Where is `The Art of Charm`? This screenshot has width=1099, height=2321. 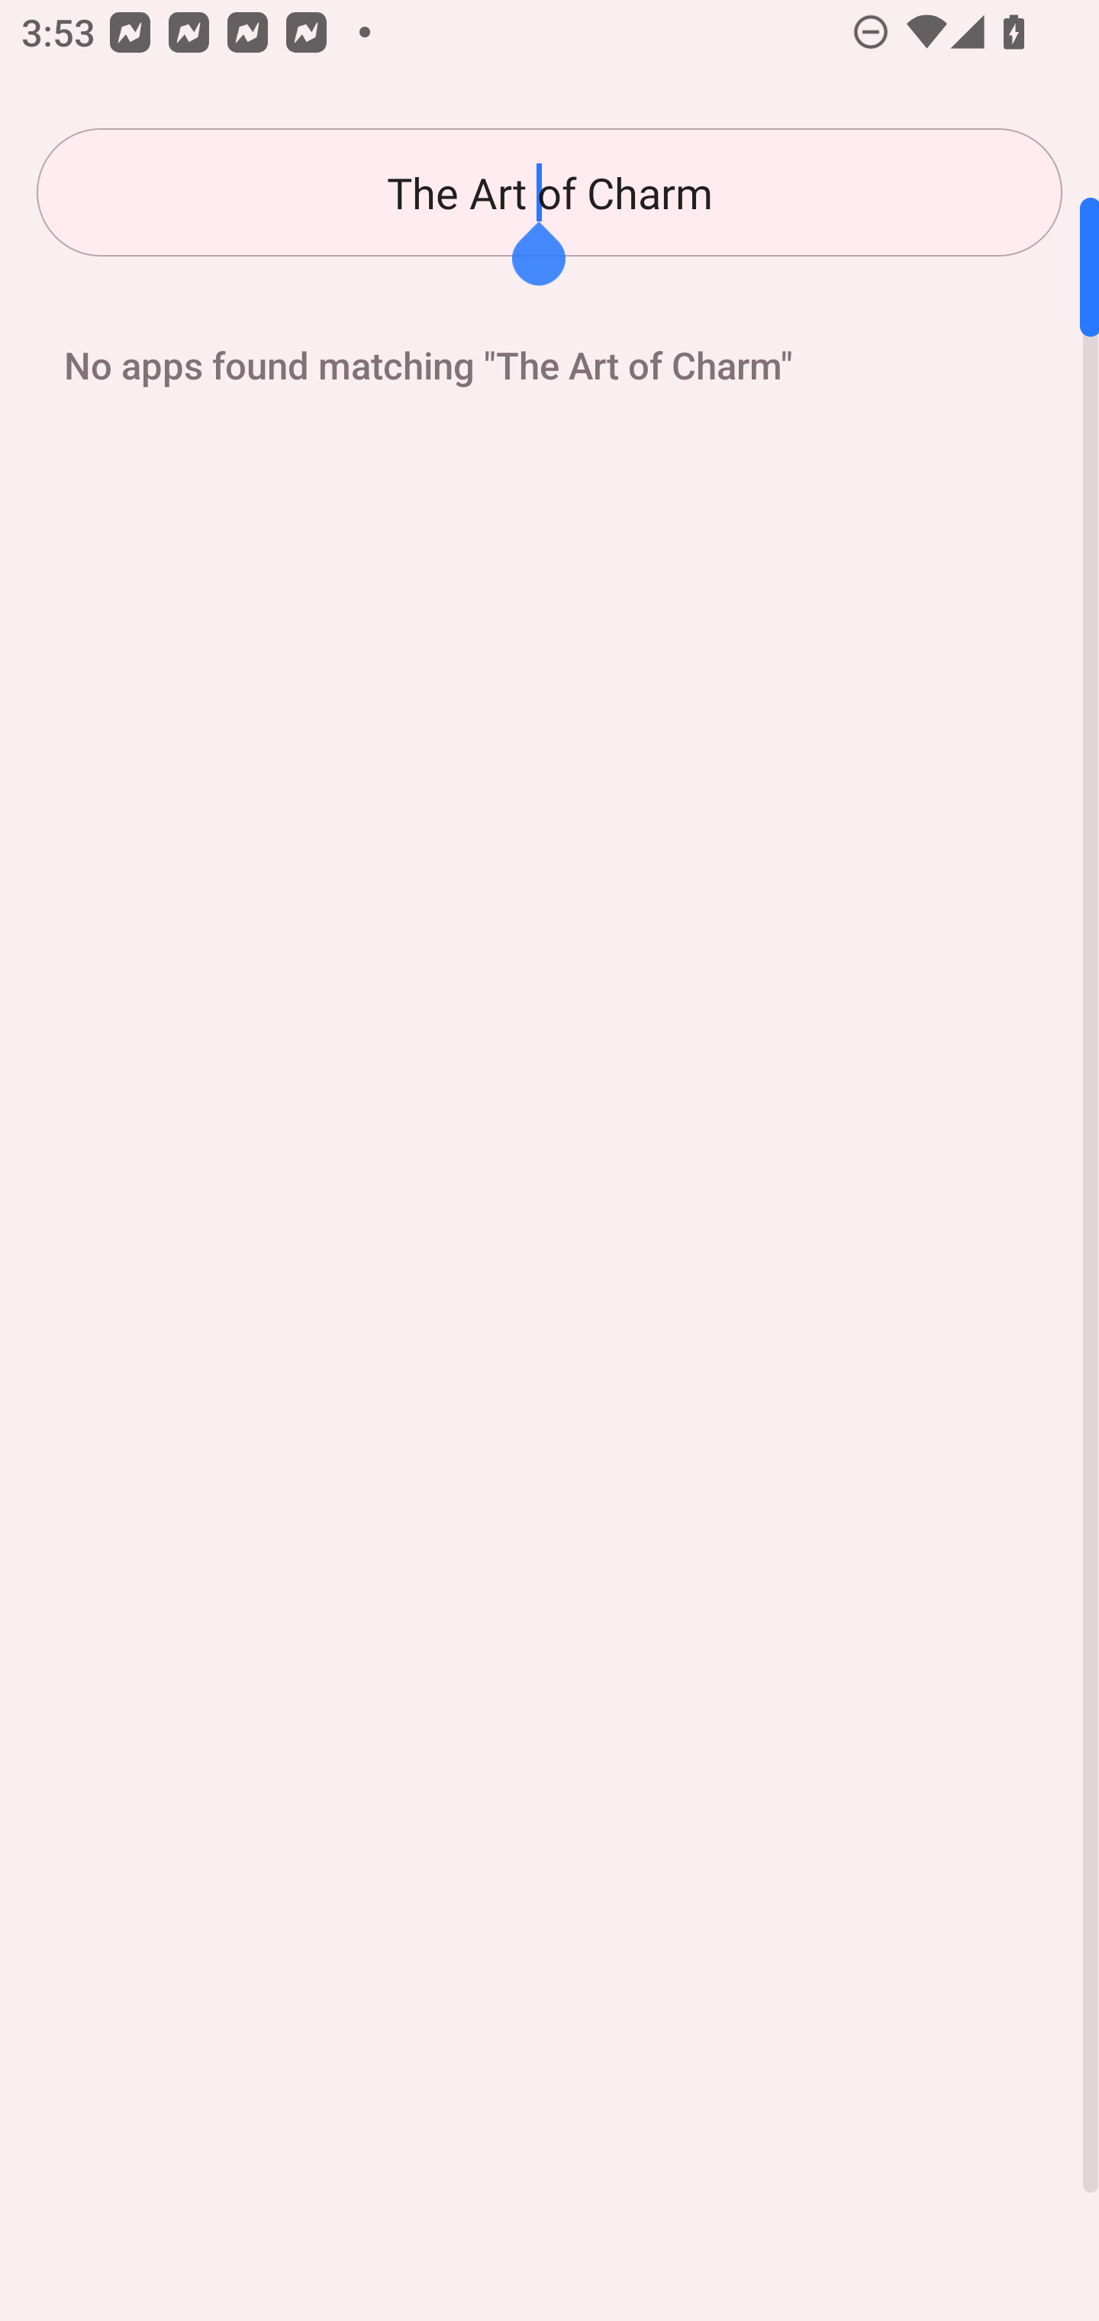
The Art of Charm is located at coordinates (549, 192).